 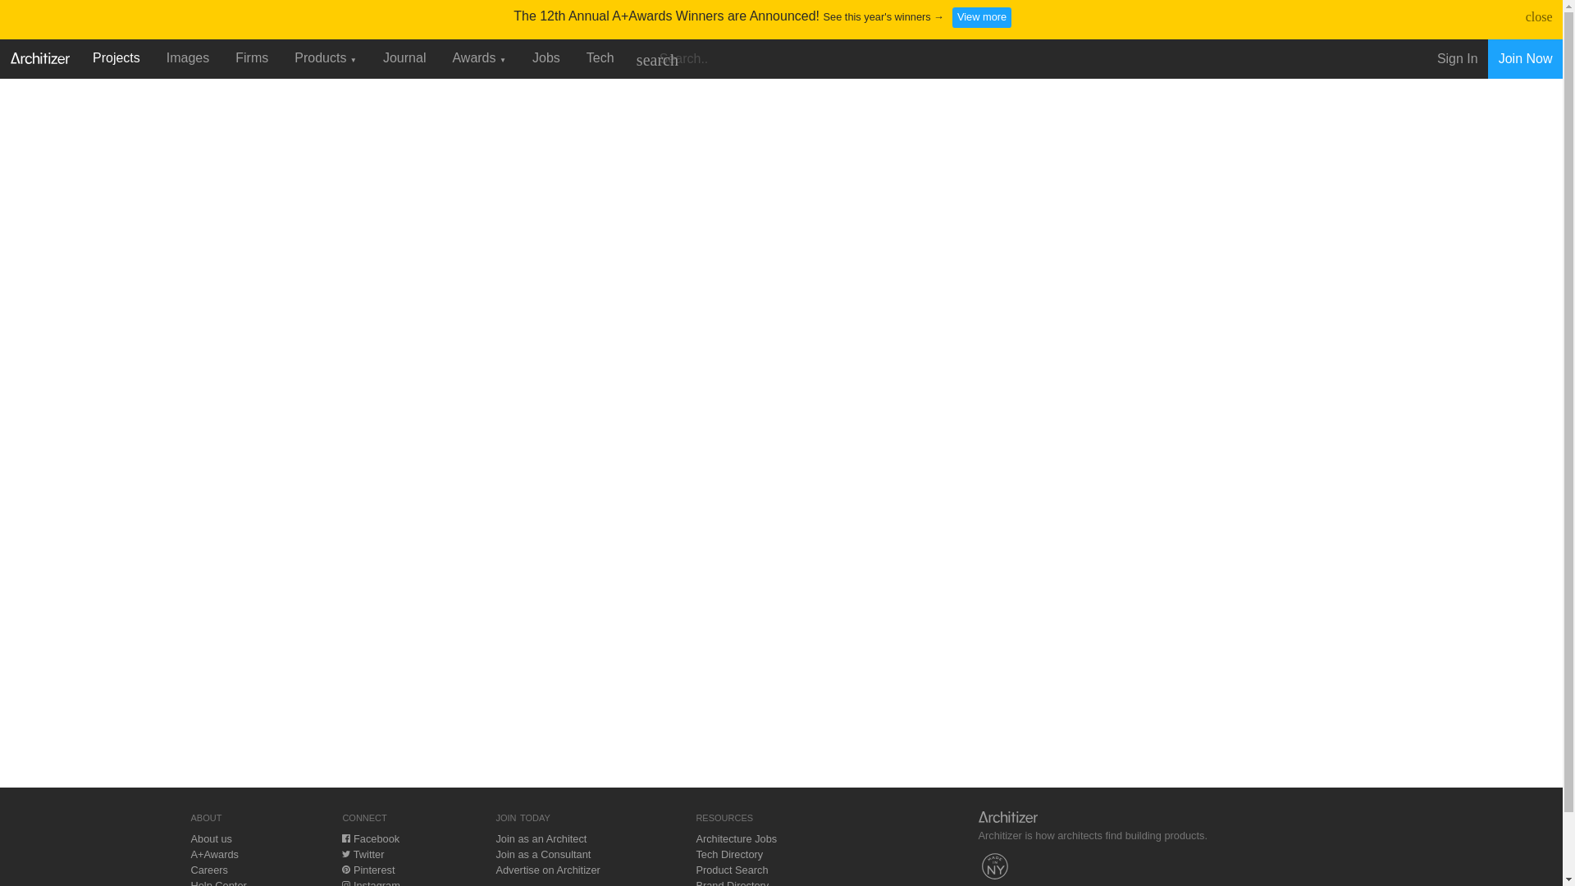 What do you see at coordinates (1457, 59) in the screenshot?
I see `Sign In` at bounding box center [1457, 59].